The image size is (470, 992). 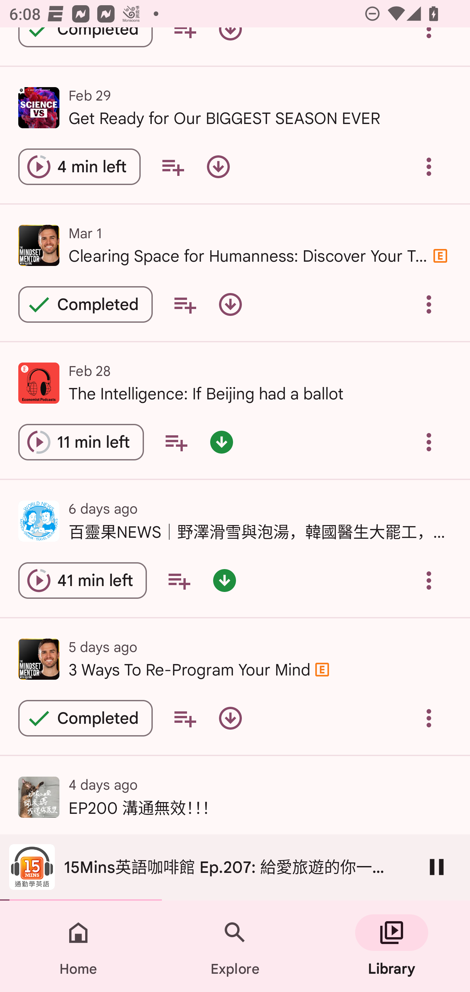 I want to click on Add to your queue, so click(x=185, y=304).